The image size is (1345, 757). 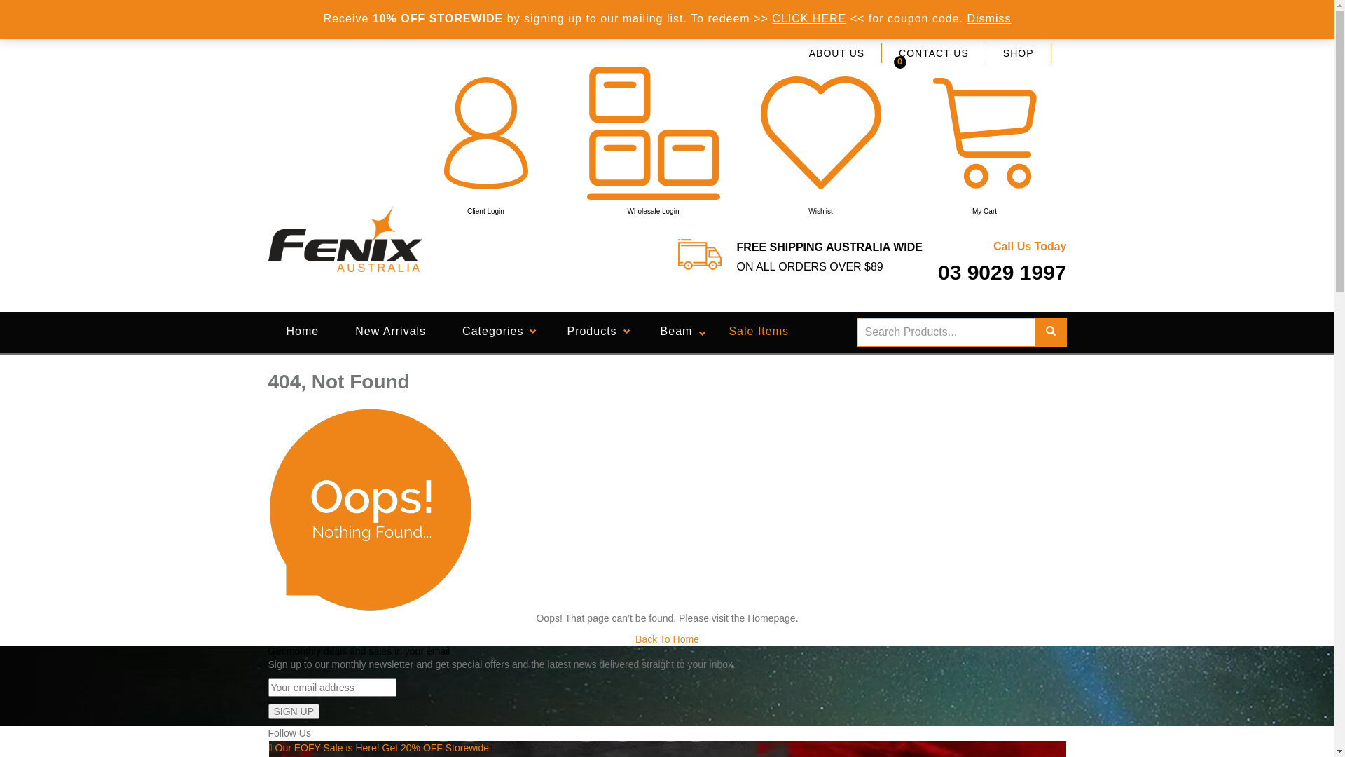 I want to click on Client Login, so click(x=485, y=140).